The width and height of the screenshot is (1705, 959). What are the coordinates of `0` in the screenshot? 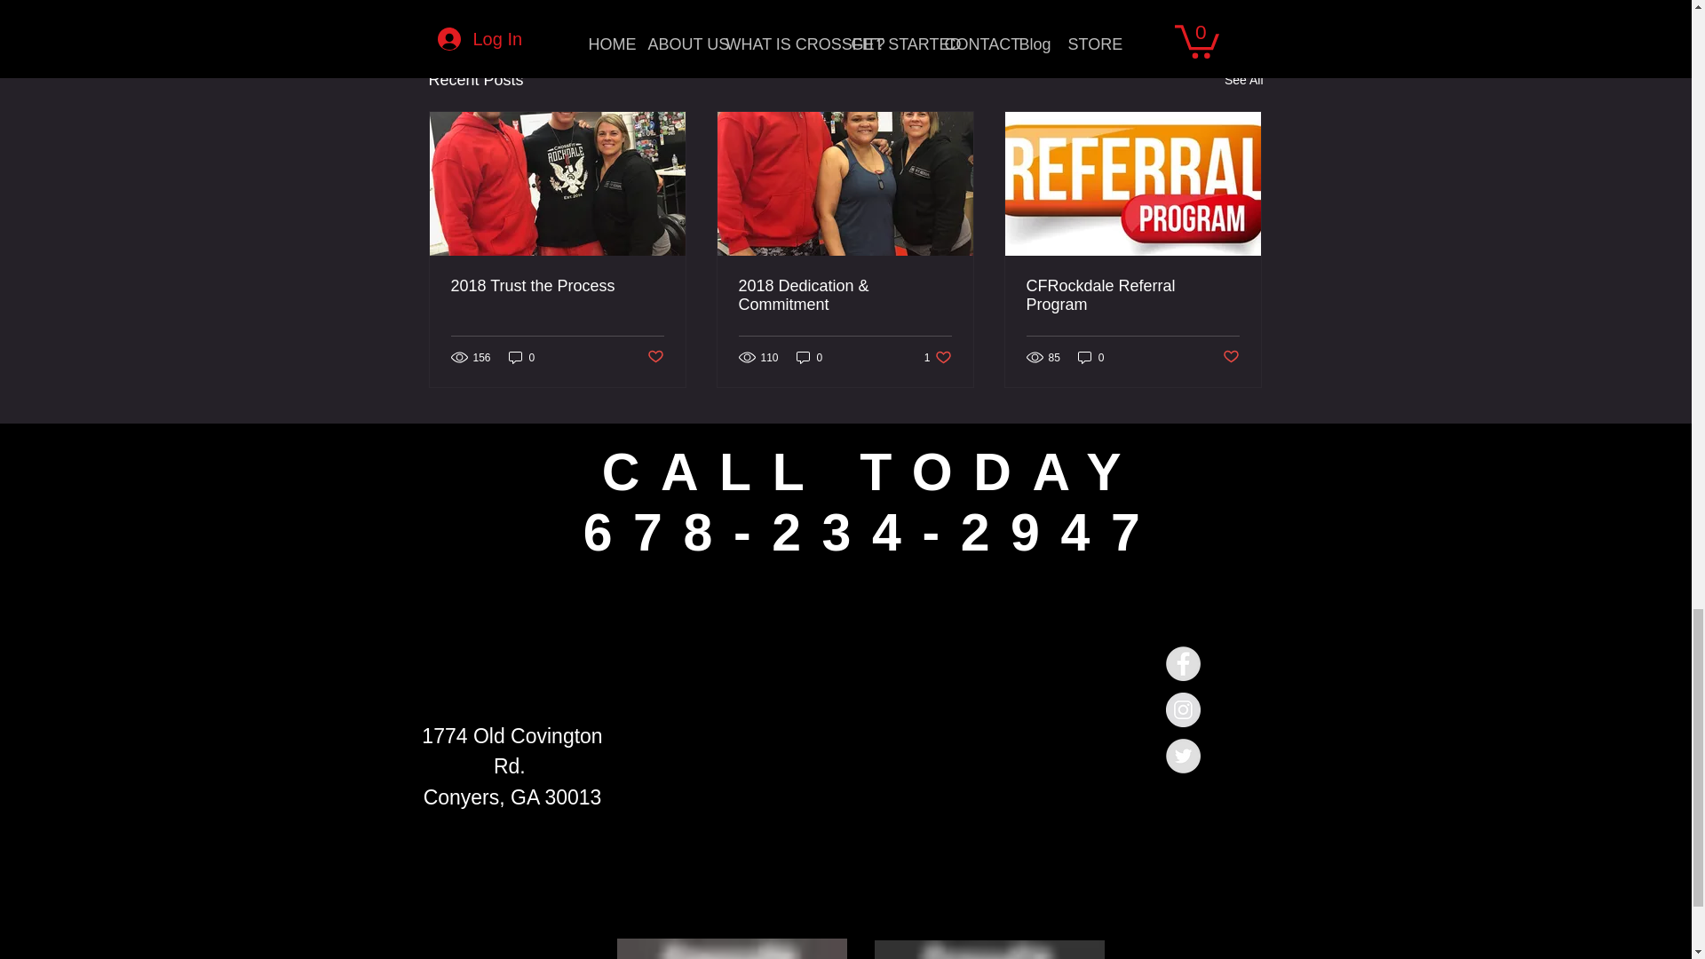 It's located at (1231, 357).